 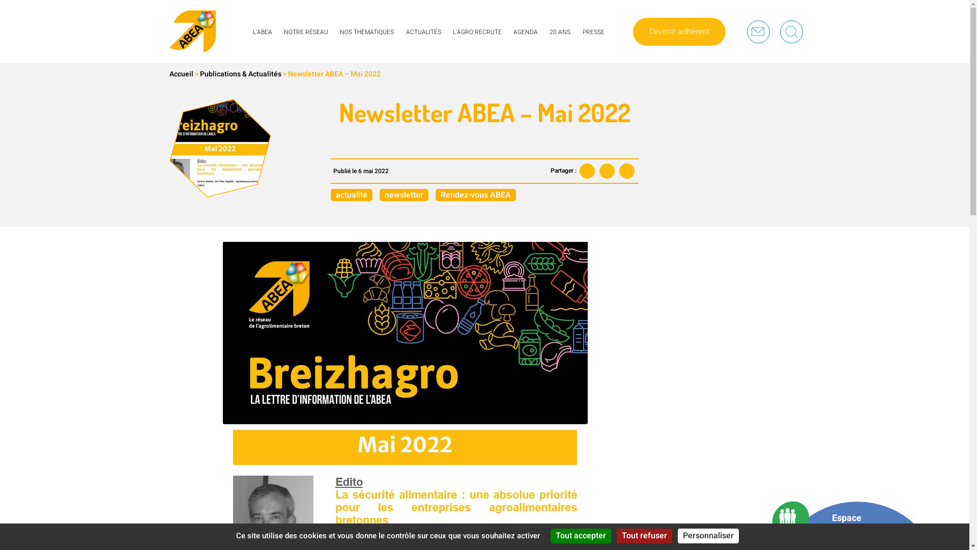 What do you see at coordinates (472, 47) in the screenshot?
I see `SE FORMER` at bounding box center [472, 47].